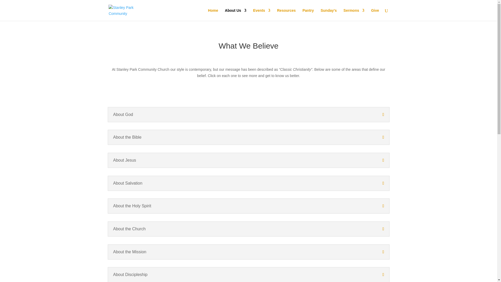 The width and height of the screenshot is (501, 282). I want to click on Resources, so click(287, 15).